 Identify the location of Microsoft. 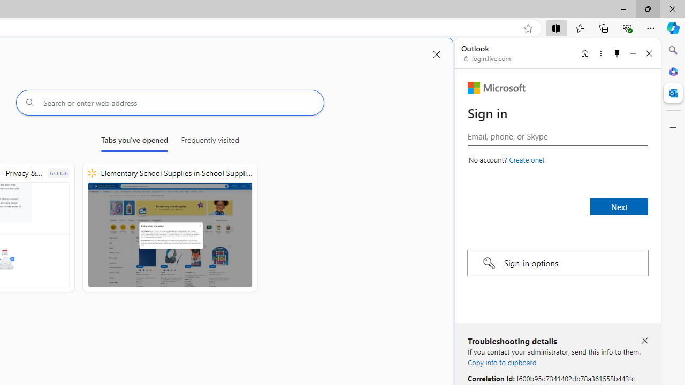
(497, 88).